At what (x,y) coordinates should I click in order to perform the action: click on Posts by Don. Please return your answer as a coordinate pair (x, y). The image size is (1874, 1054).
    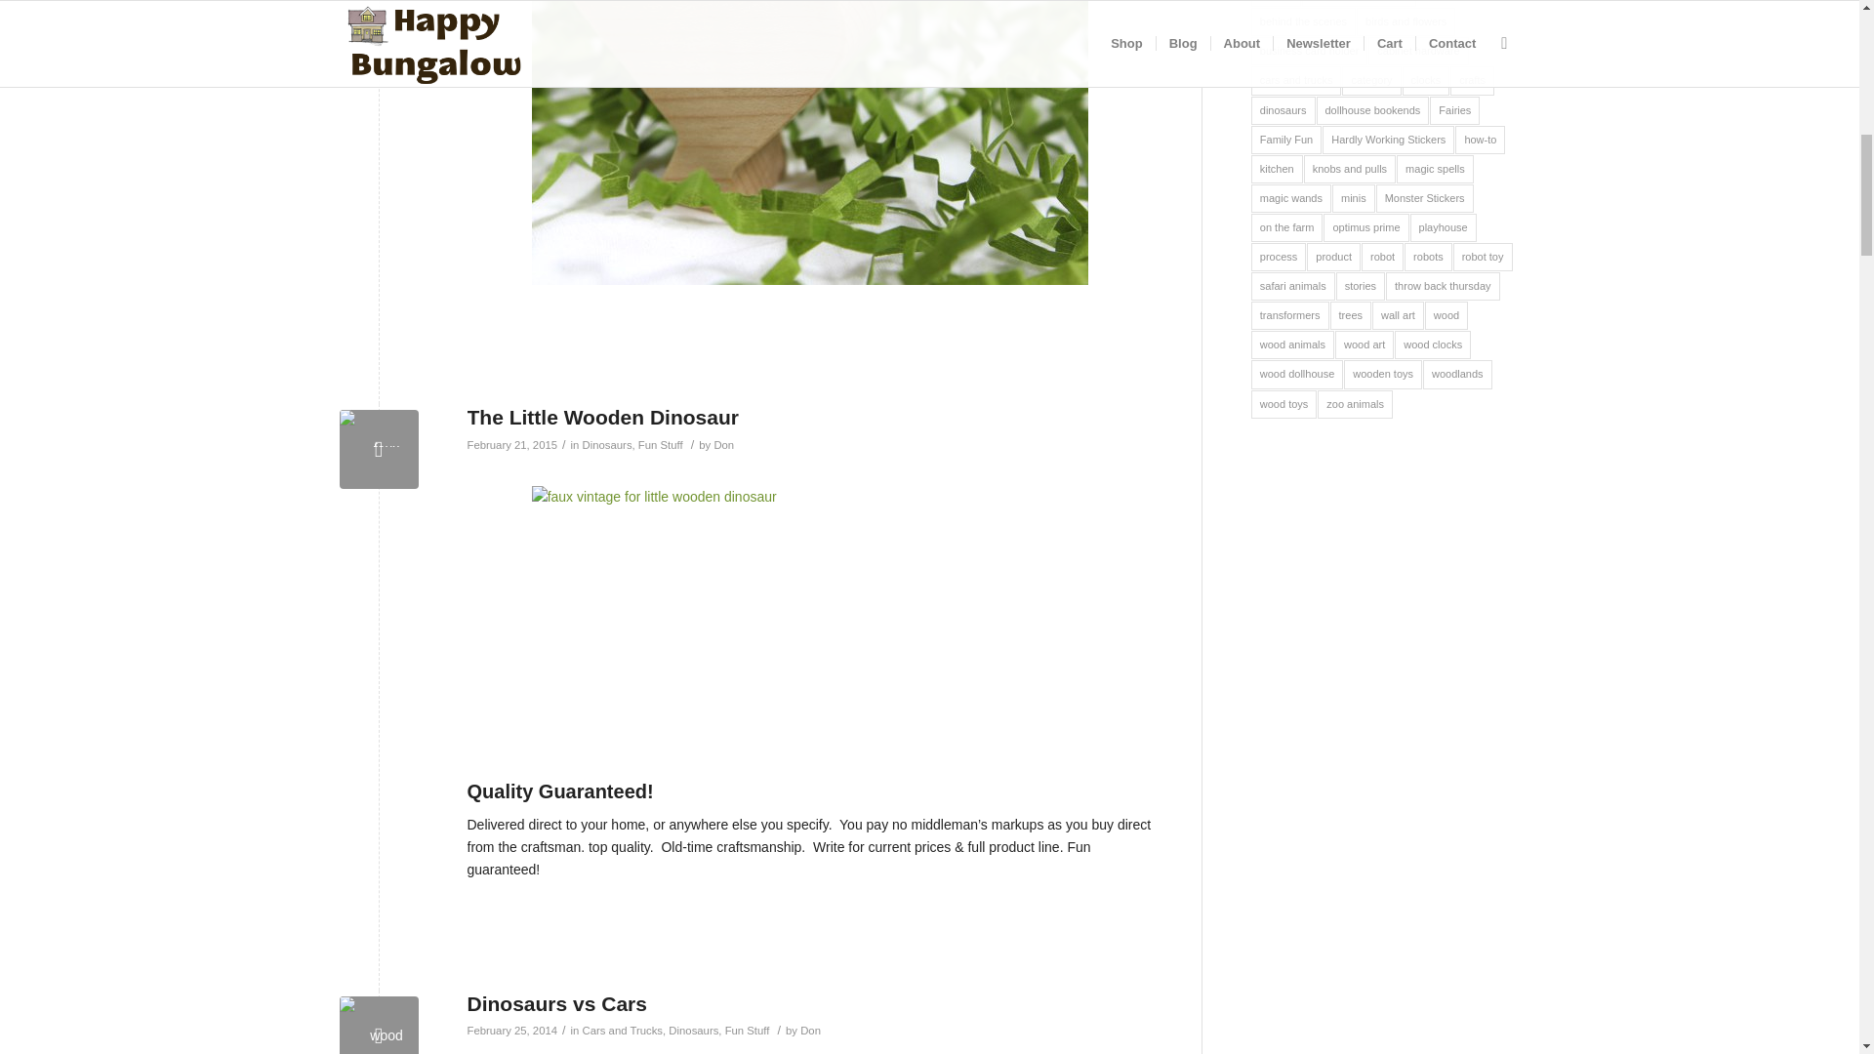
    Looking at the image, I should click on (810, 1030).